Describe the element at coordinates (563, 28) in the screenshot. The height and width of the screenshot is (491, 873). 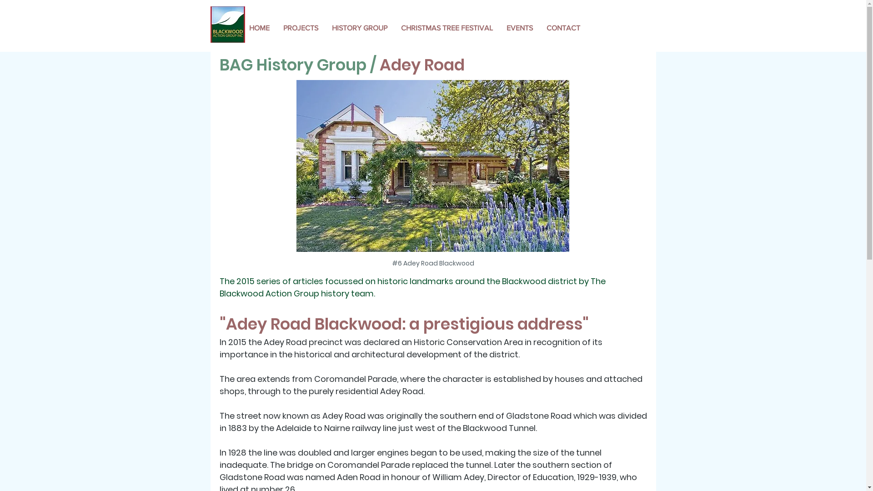
I see `CONTACT` at that location.